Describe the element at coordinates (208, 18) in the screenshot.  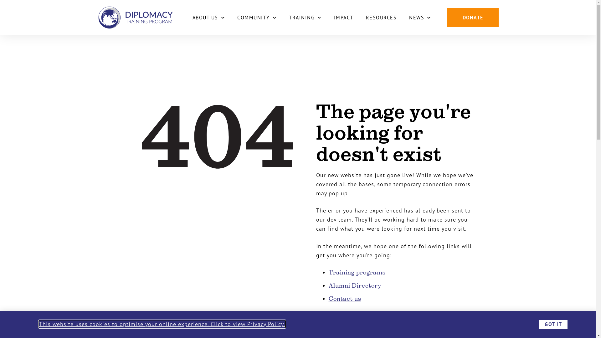
I see `ABOUT US` at that location.